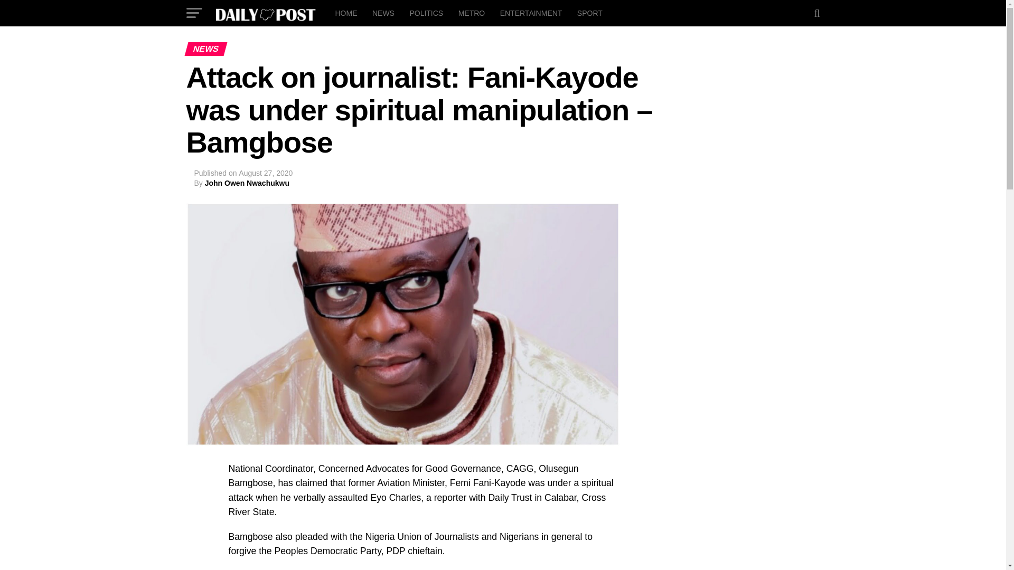 Image resolution: width=1014 pixels, height=570 pixels. I want to click on POLITICS, so click(426, 13).